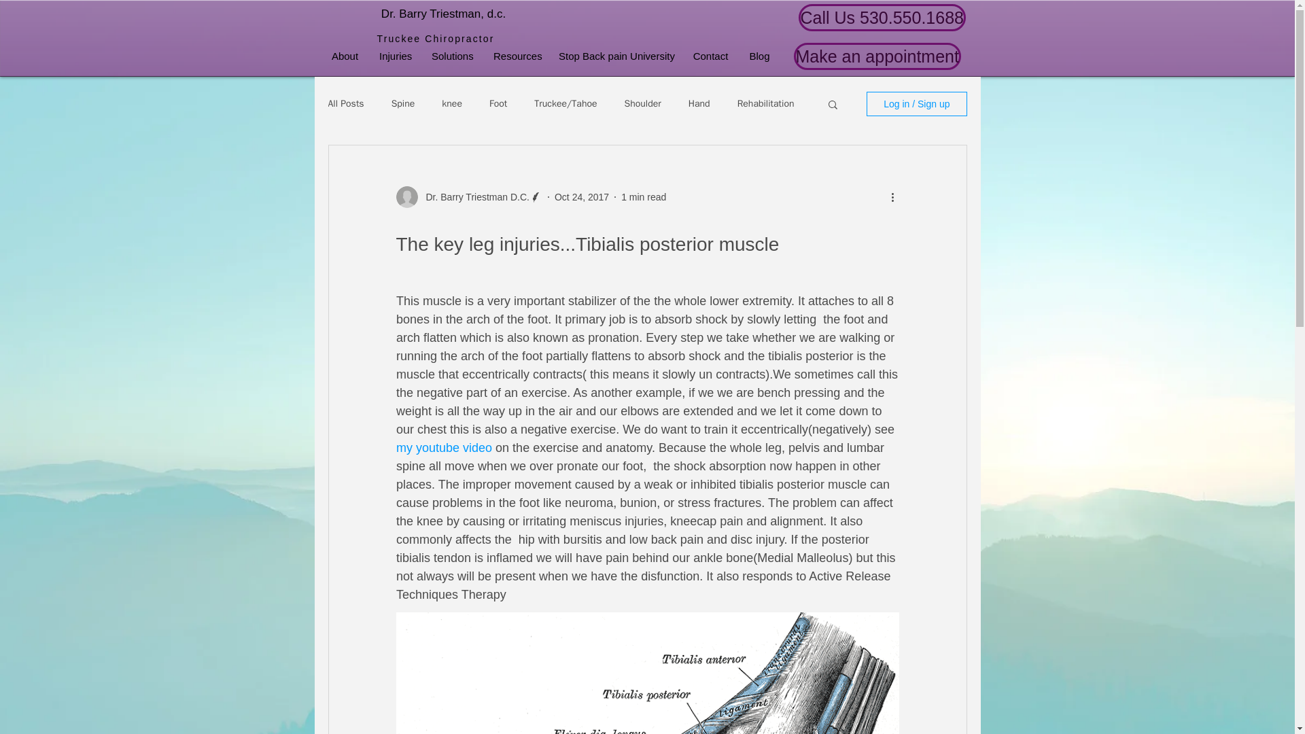 The height and width of the screenshot is (734, 1305). Describe the element at coordinates (515, 56) in the screenshot. I see `Resources` at that location.